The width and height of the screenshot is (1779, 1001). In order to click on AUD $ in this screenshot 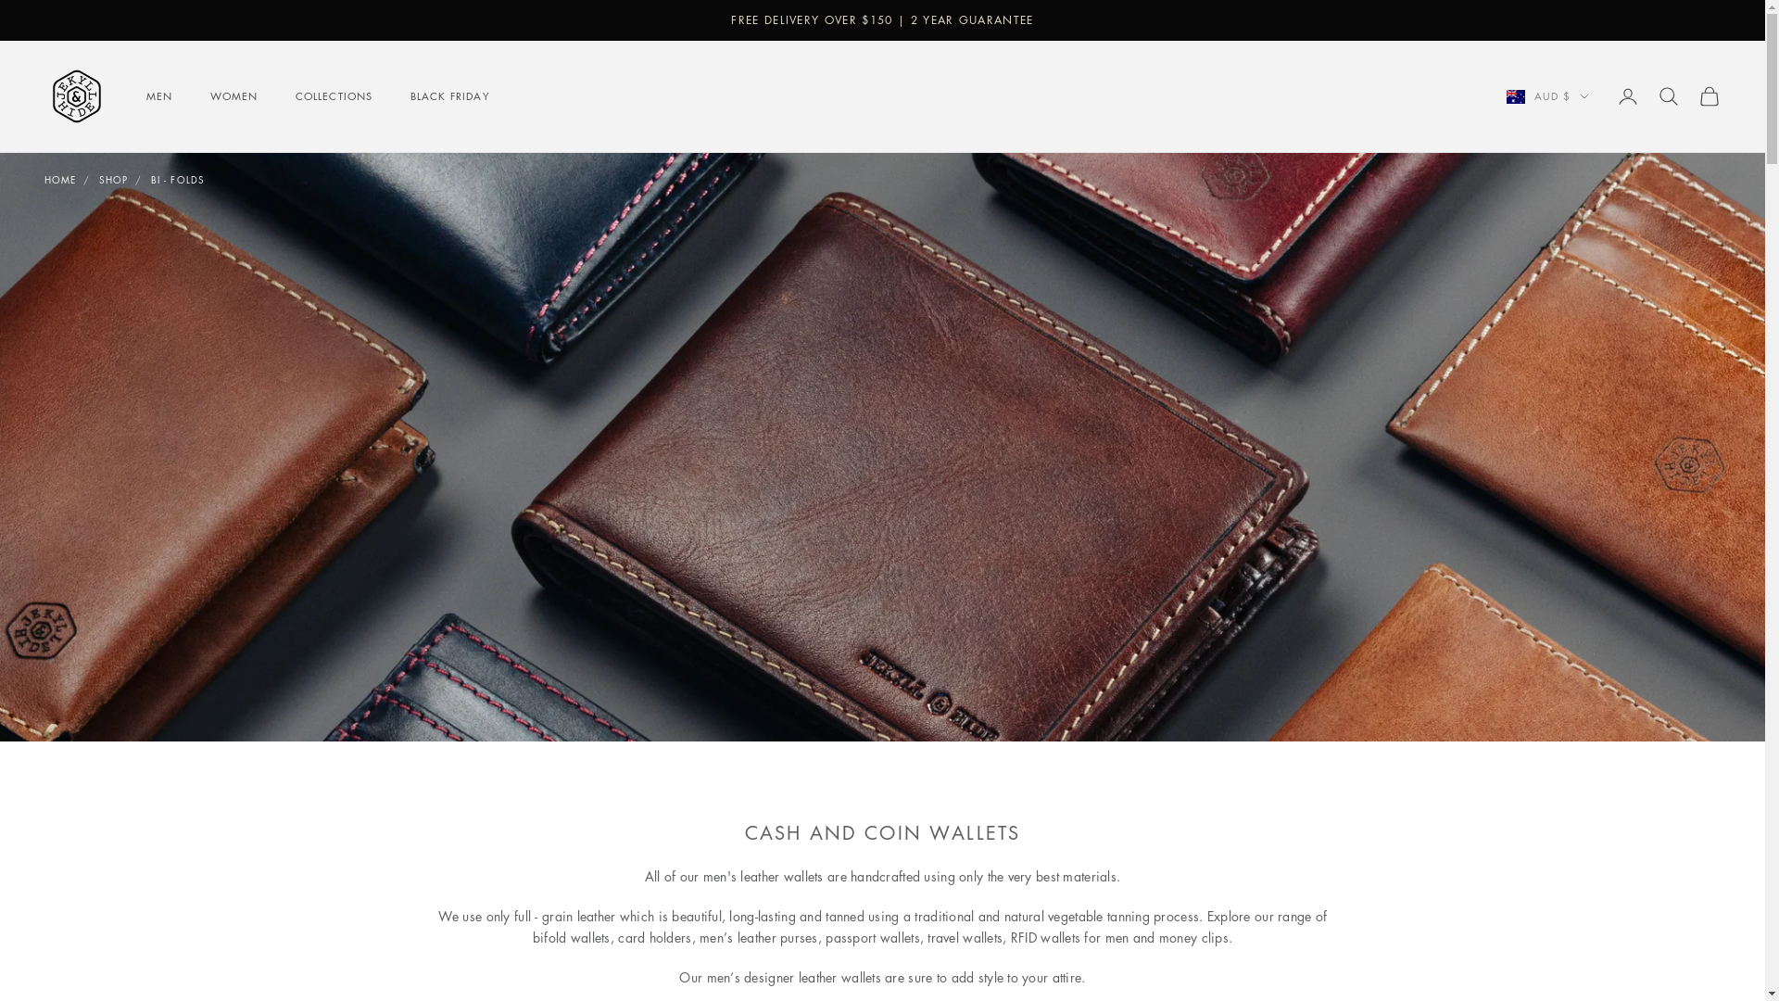, I will do `click(1547, 96)`.